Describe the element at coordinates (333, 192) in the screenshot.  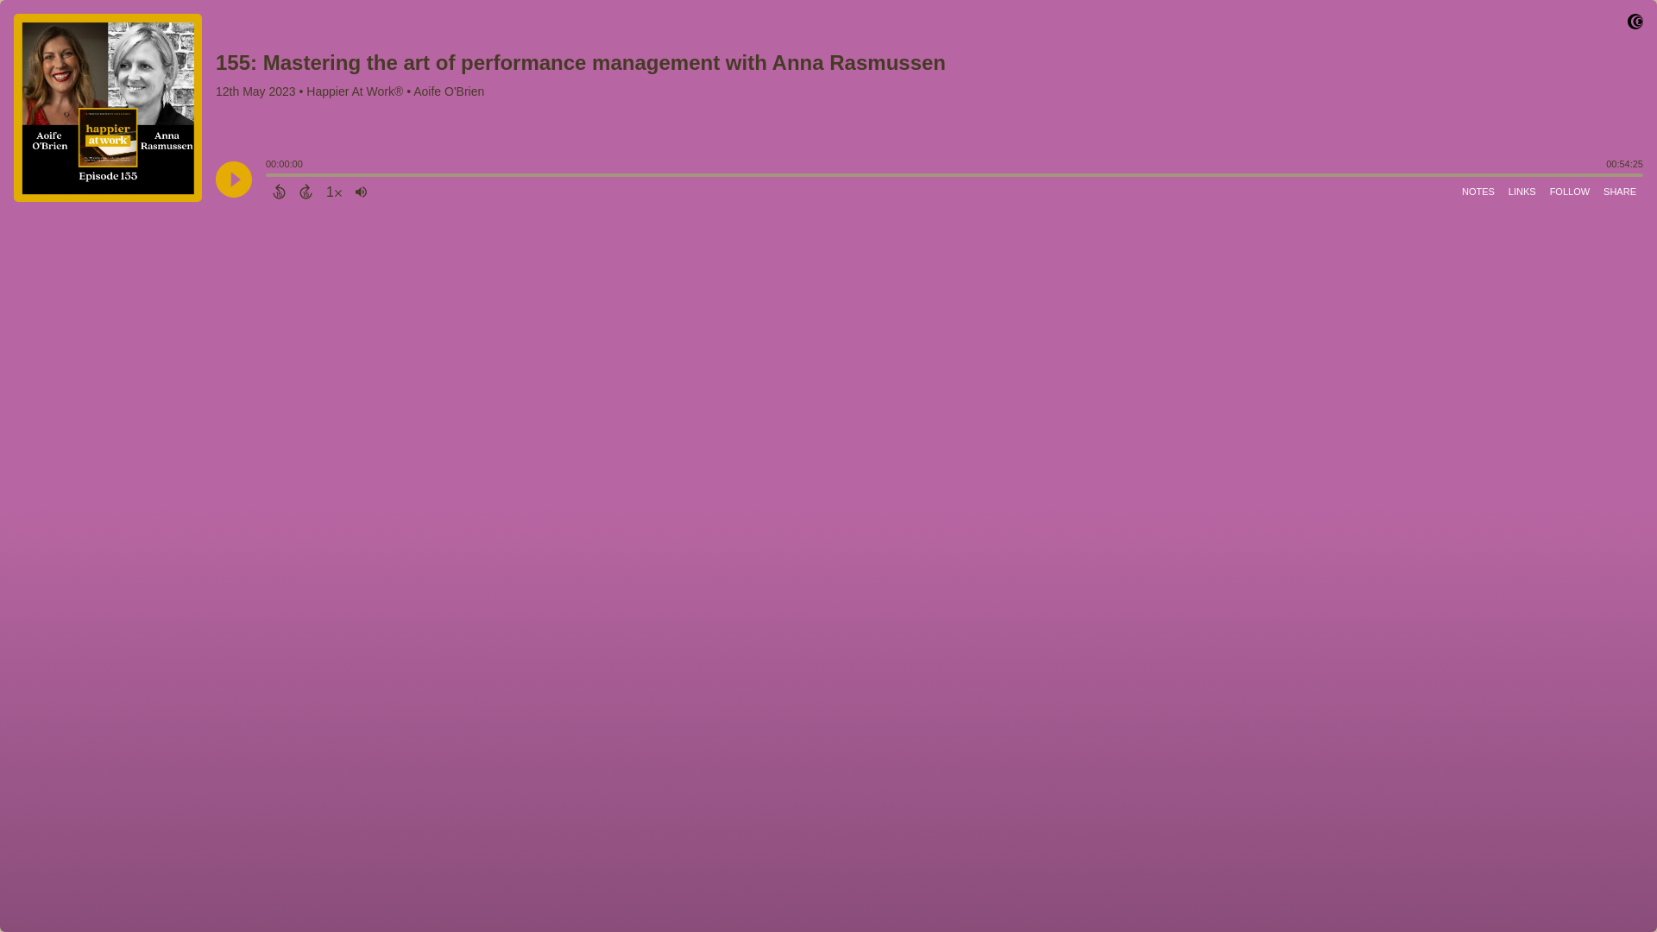
I see `1` at that location.